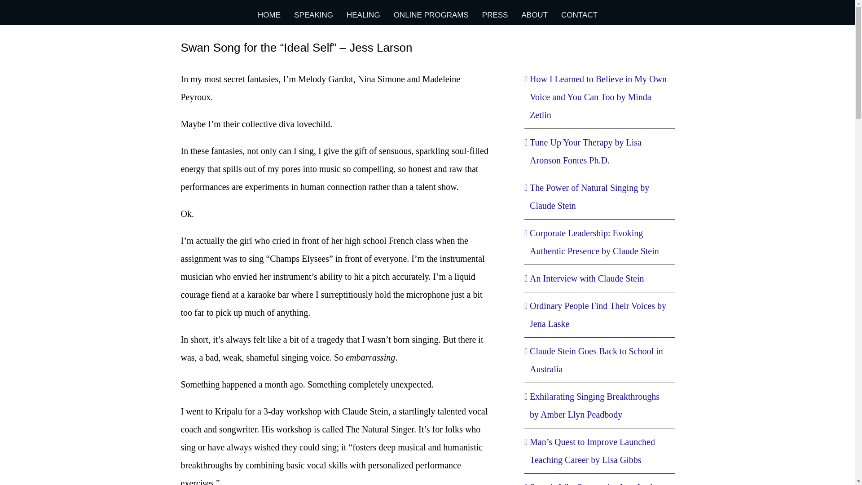 The height and width of the screenshot is (485, 862). I want to click on CONTACT, so click(579, 15).